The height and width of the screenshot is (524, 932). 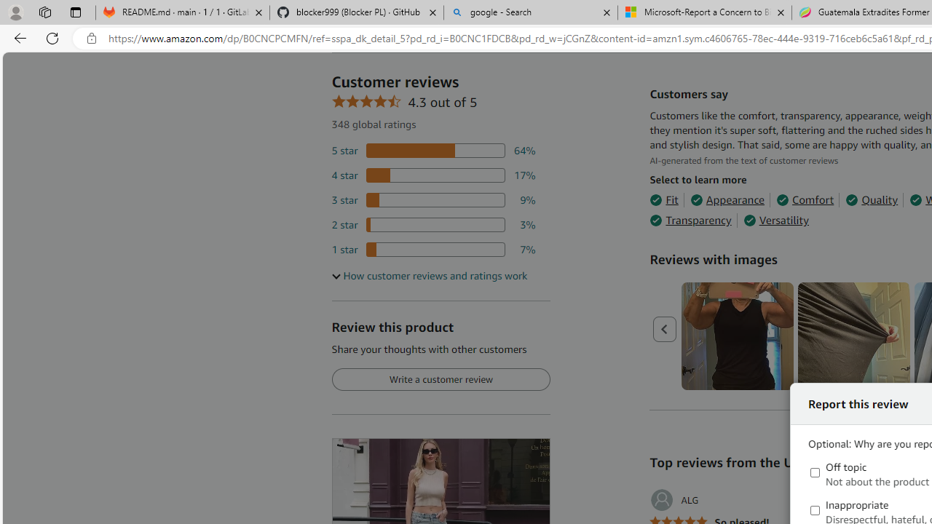 What do you see at coordinates (776, 221) in the screenshot?
I see `Versatility` at bounding box center [776, 221].